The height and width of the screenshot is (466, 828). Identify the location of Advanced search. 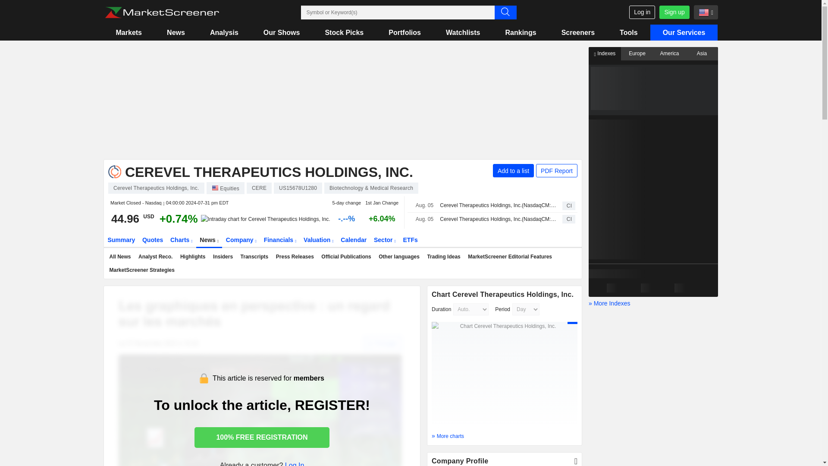
(505, 12).